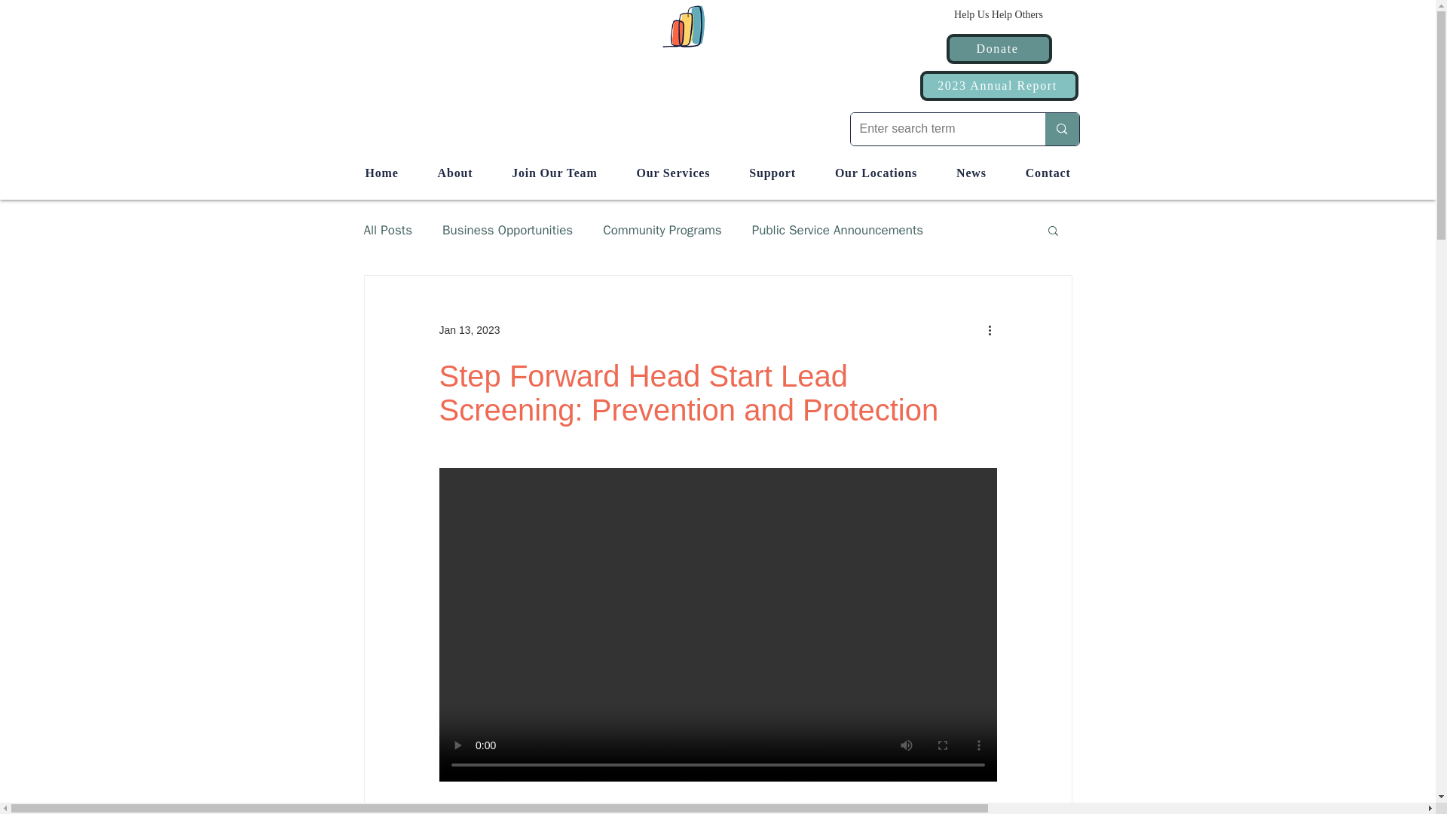  What do you see at coordinates (717, 26) in the screenshot?
I see `step forward today logo` at bounding box center [717, 26].